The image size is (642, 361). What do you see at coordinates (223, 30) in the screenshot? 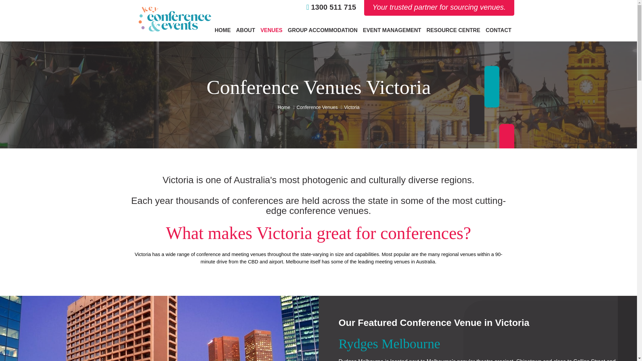
I see `HOME` at bounding box center [223, 30].